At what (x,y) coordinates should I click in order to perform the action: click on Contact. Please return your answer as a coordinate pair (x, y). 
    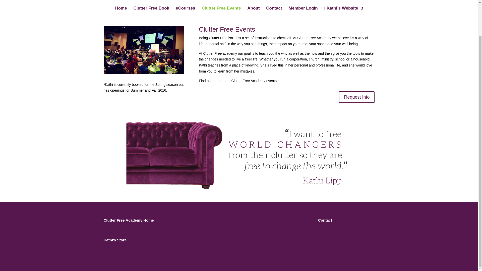
    Looking at the image, I should click on (274, 11).